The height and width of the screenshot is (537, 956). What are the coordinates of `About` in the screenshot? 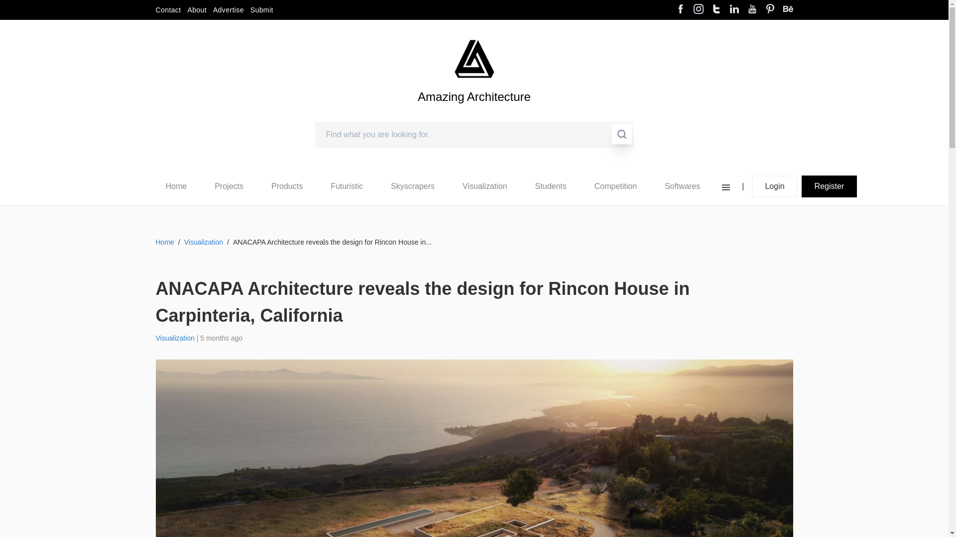 It's located at (197, 10).